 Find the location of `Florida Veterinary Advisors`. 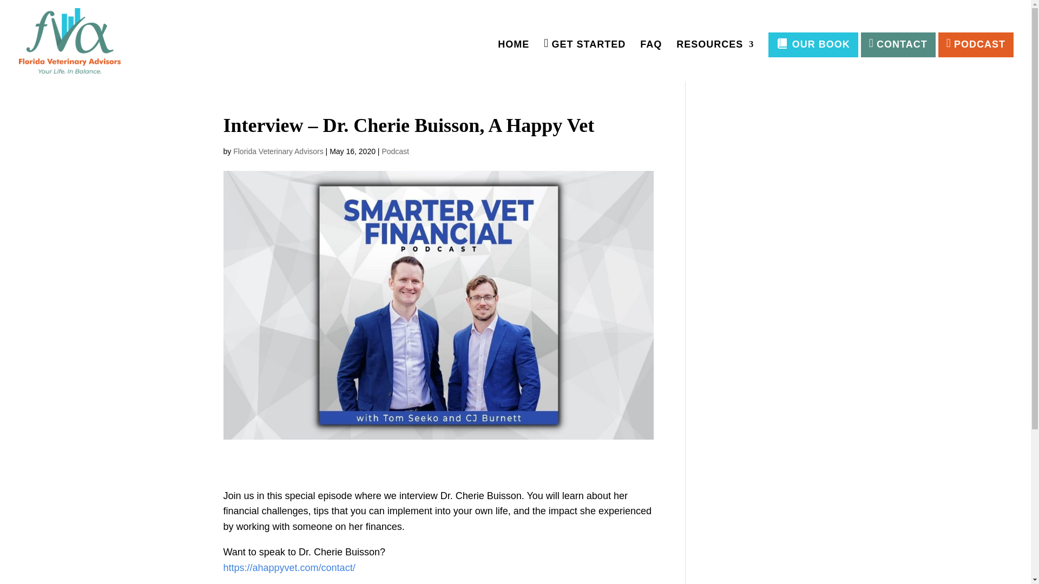

Florida Veterinary Advisors is located at coordinates (278, 151).